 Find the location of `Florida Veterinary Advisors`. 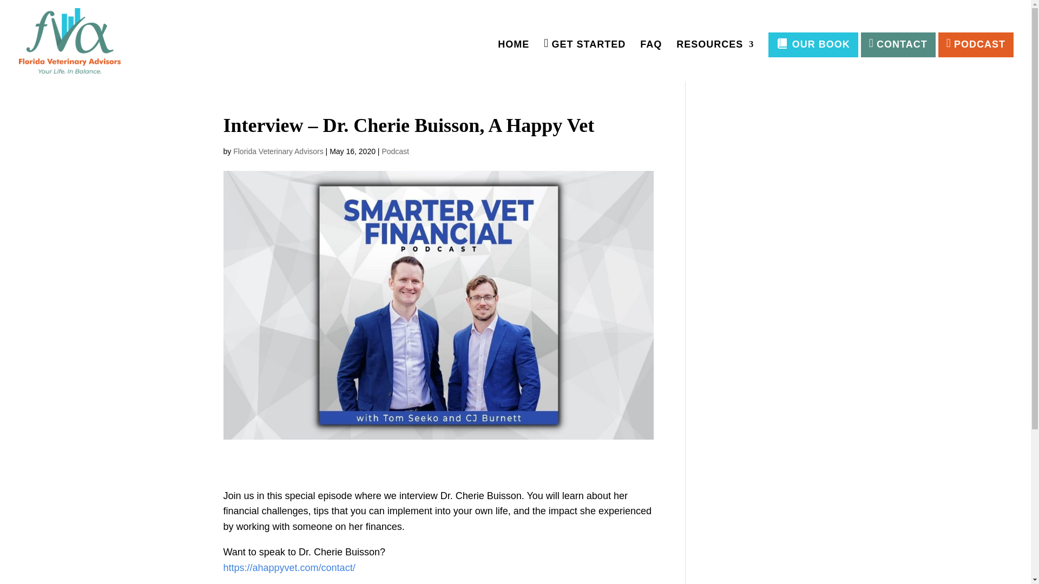

Florida Veterinary Advisors is located at coordinates (278, 151).